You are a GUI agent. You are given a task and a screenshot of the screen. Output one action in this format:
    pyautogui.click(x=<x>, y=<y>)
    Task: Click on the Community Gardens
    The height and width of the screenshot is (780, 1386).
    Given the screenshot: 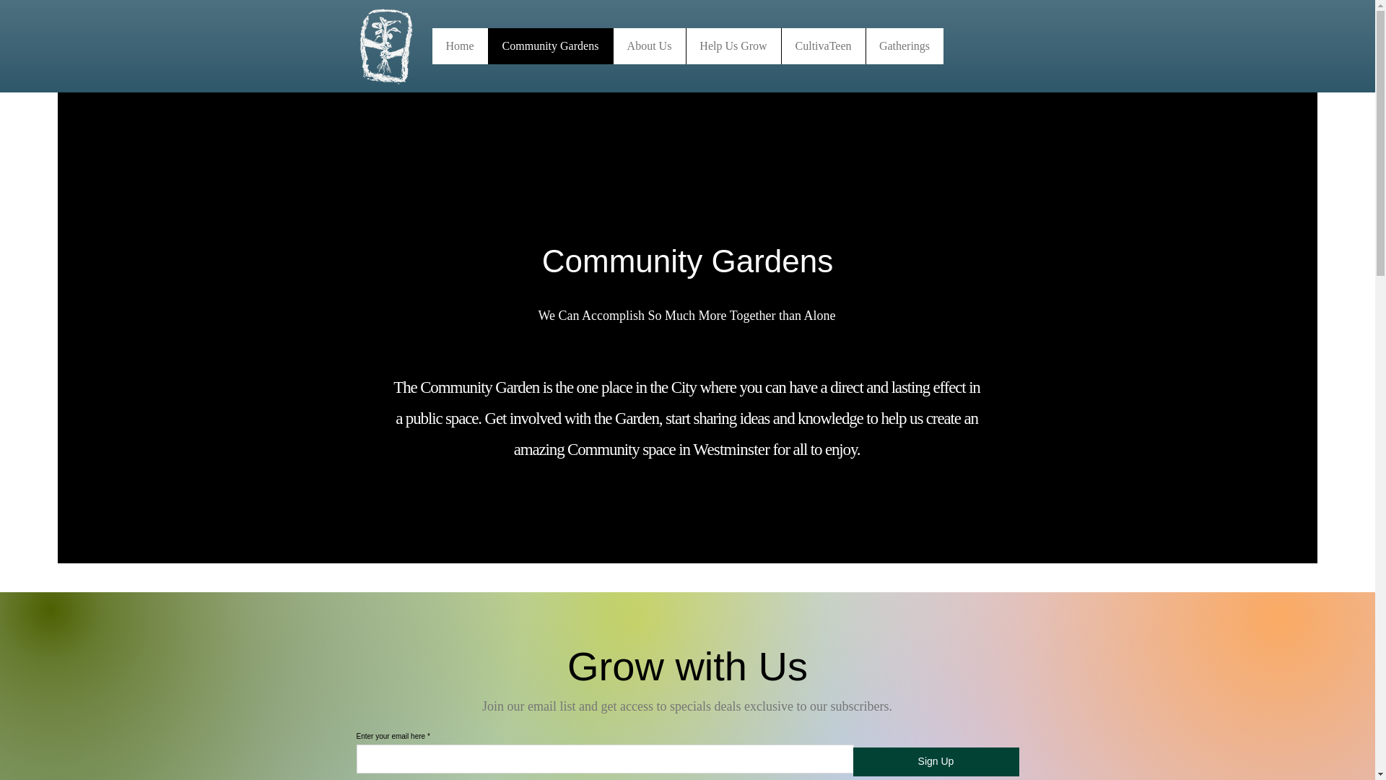 What is the action you would take?
    pyautogui.click(x=550, y=45)
    